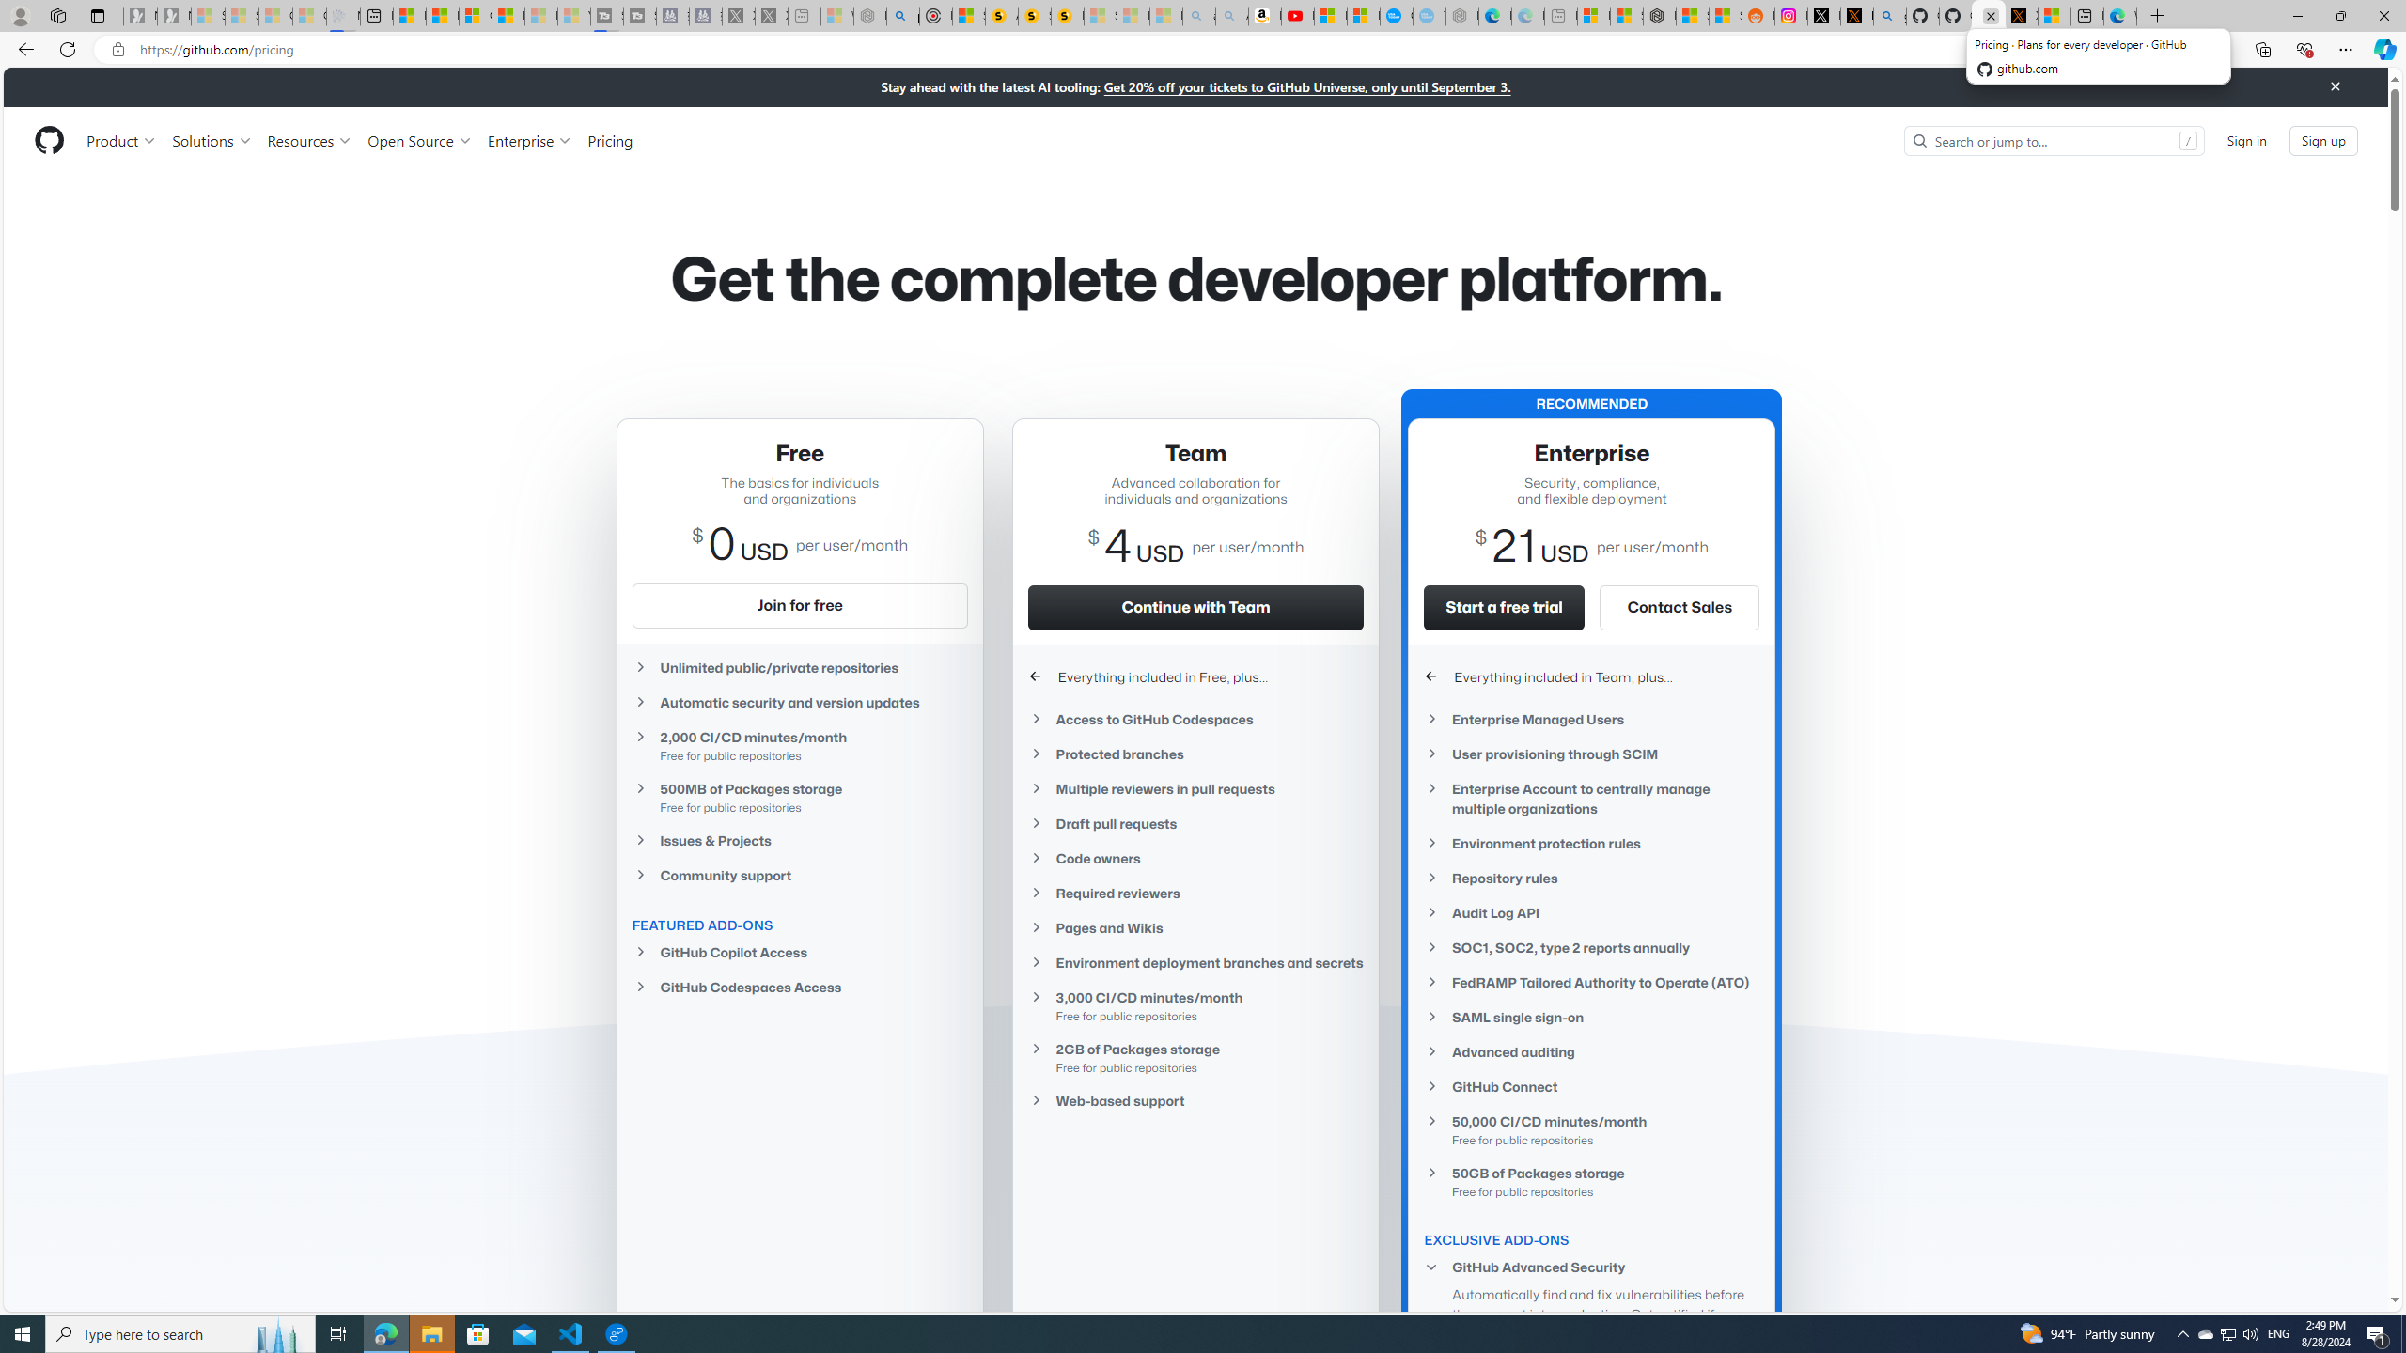  I want to click on Advanced auditing, so click(1592, 1052).